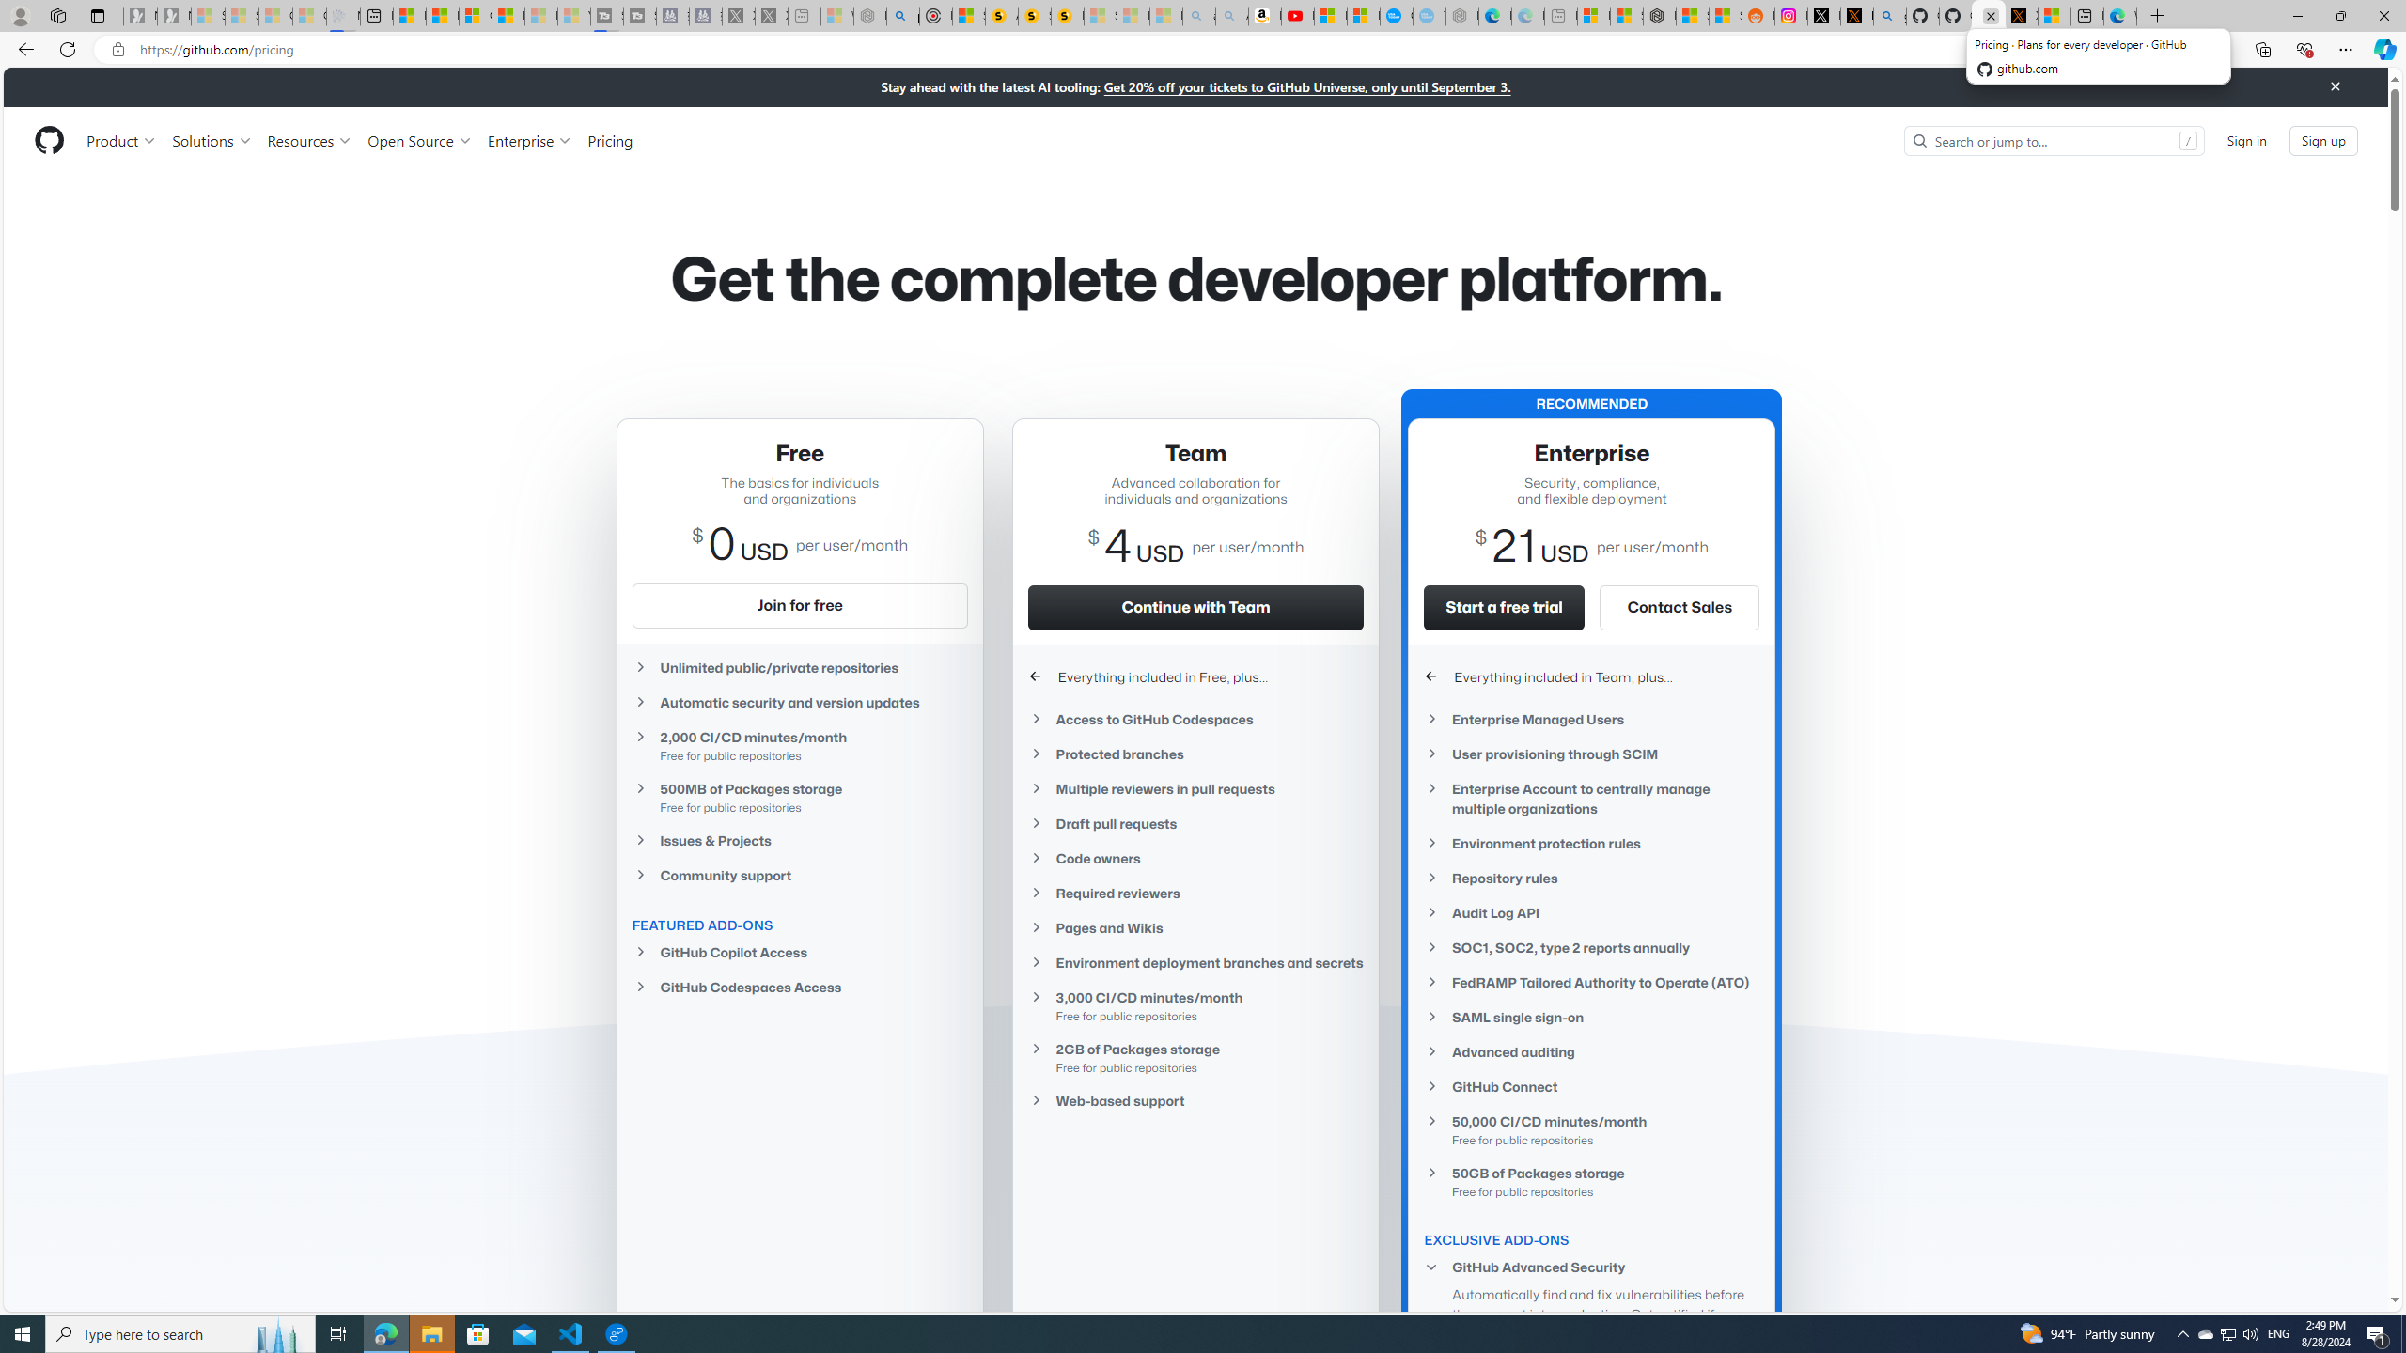  I want to click on Advanced auditing, so click(1592, 1052).